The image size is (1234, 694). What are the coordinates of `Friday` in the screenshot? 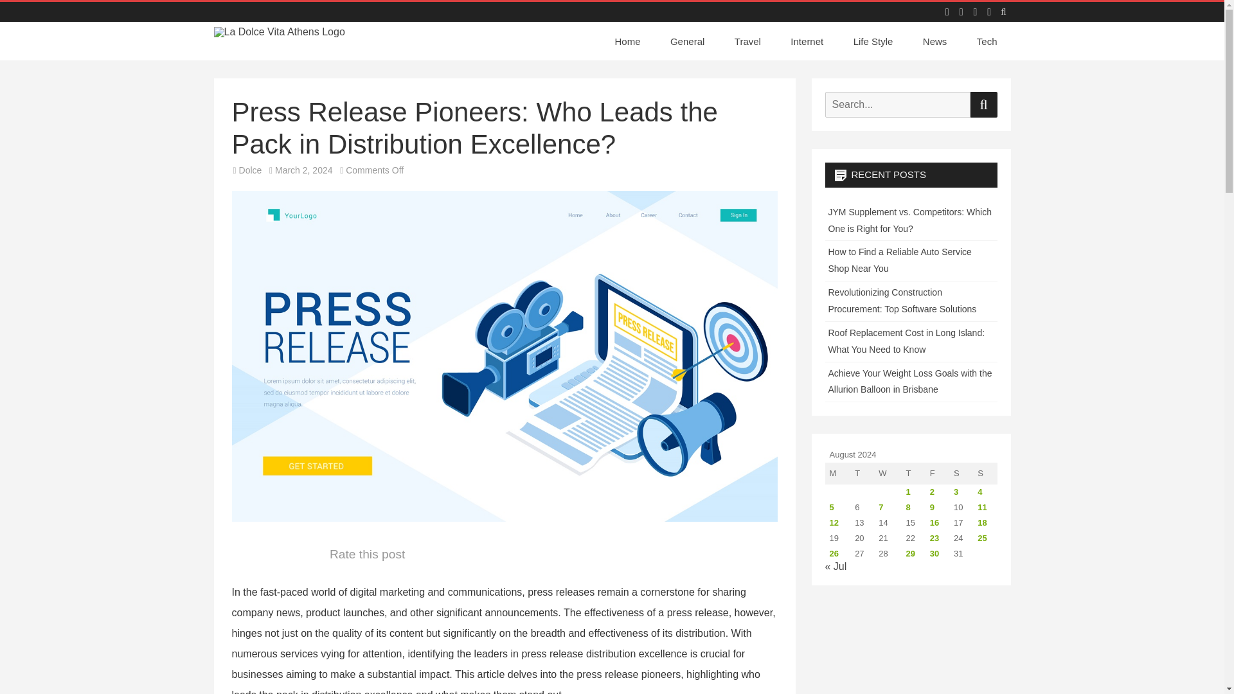 It's located at (937, 473).